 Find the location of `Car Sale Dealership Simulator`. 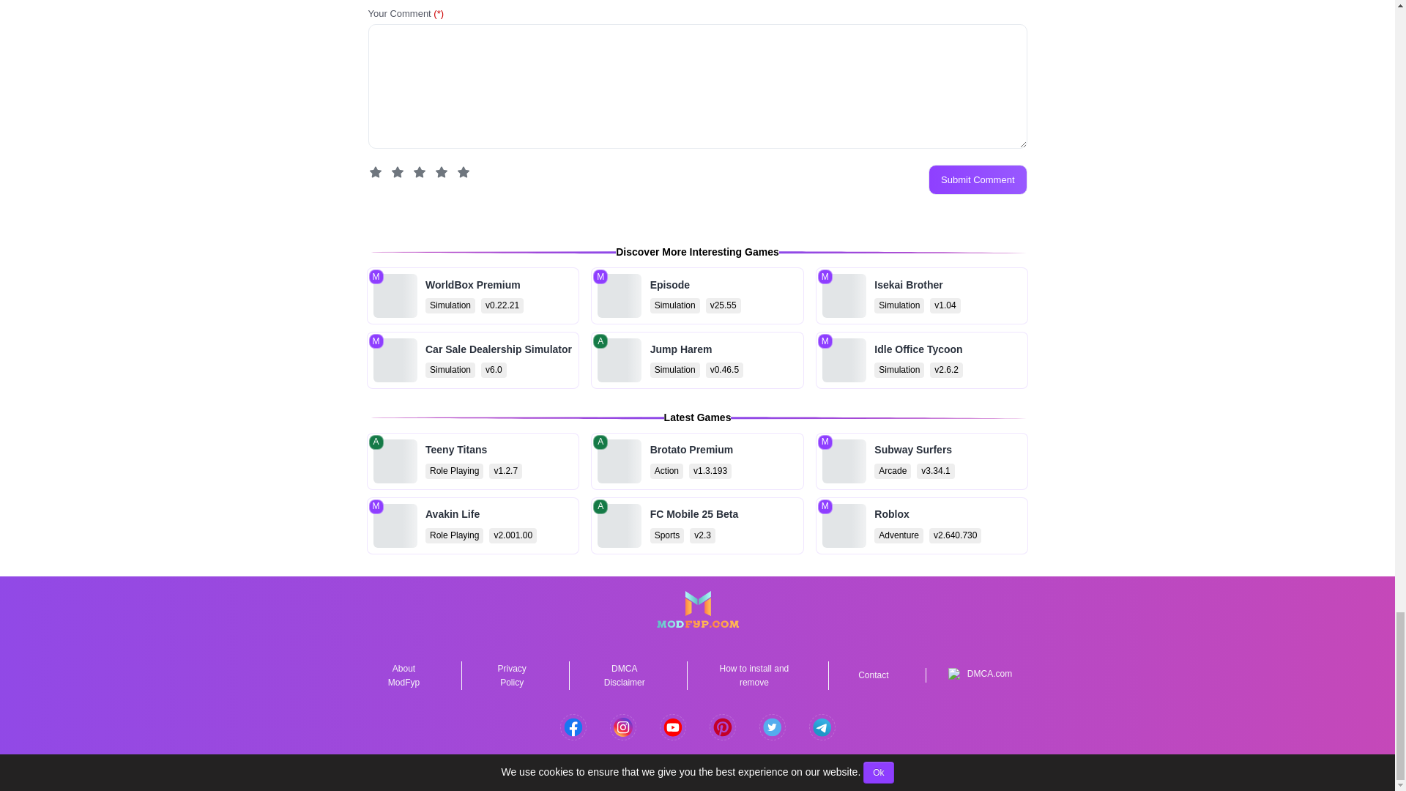

Car Sale Dealership Simulator is located at coordinates (472, 360).